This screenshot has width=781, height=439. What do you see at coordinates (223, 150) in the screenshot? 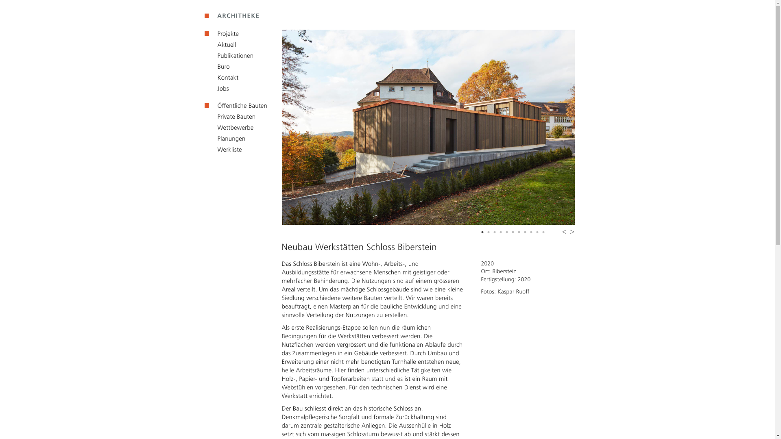
I see `Werkliste` at bounding box center [223, 150].